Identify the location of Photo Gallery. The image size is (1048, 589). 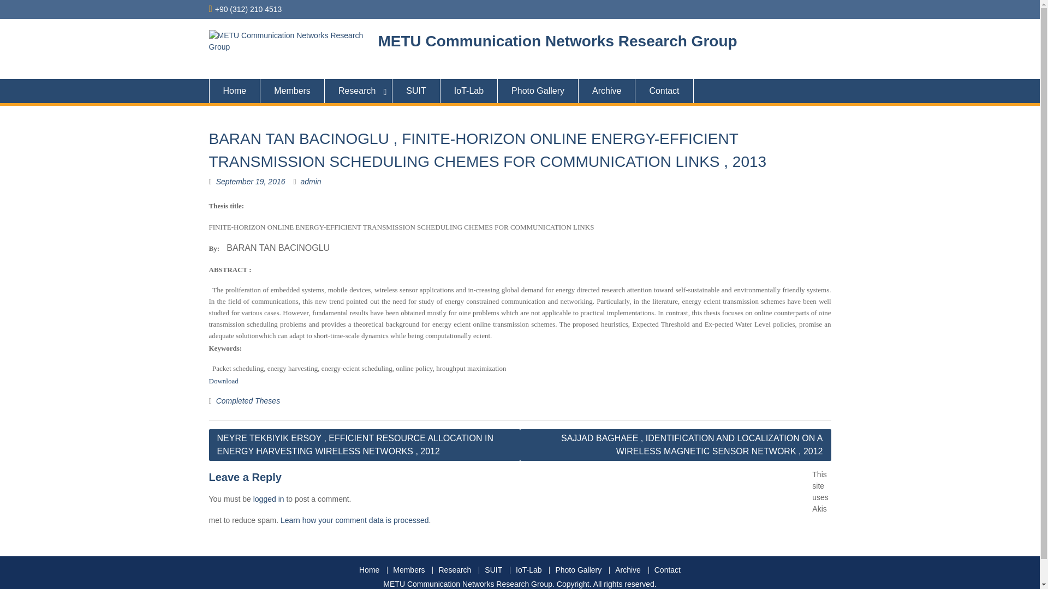
(538, 91).